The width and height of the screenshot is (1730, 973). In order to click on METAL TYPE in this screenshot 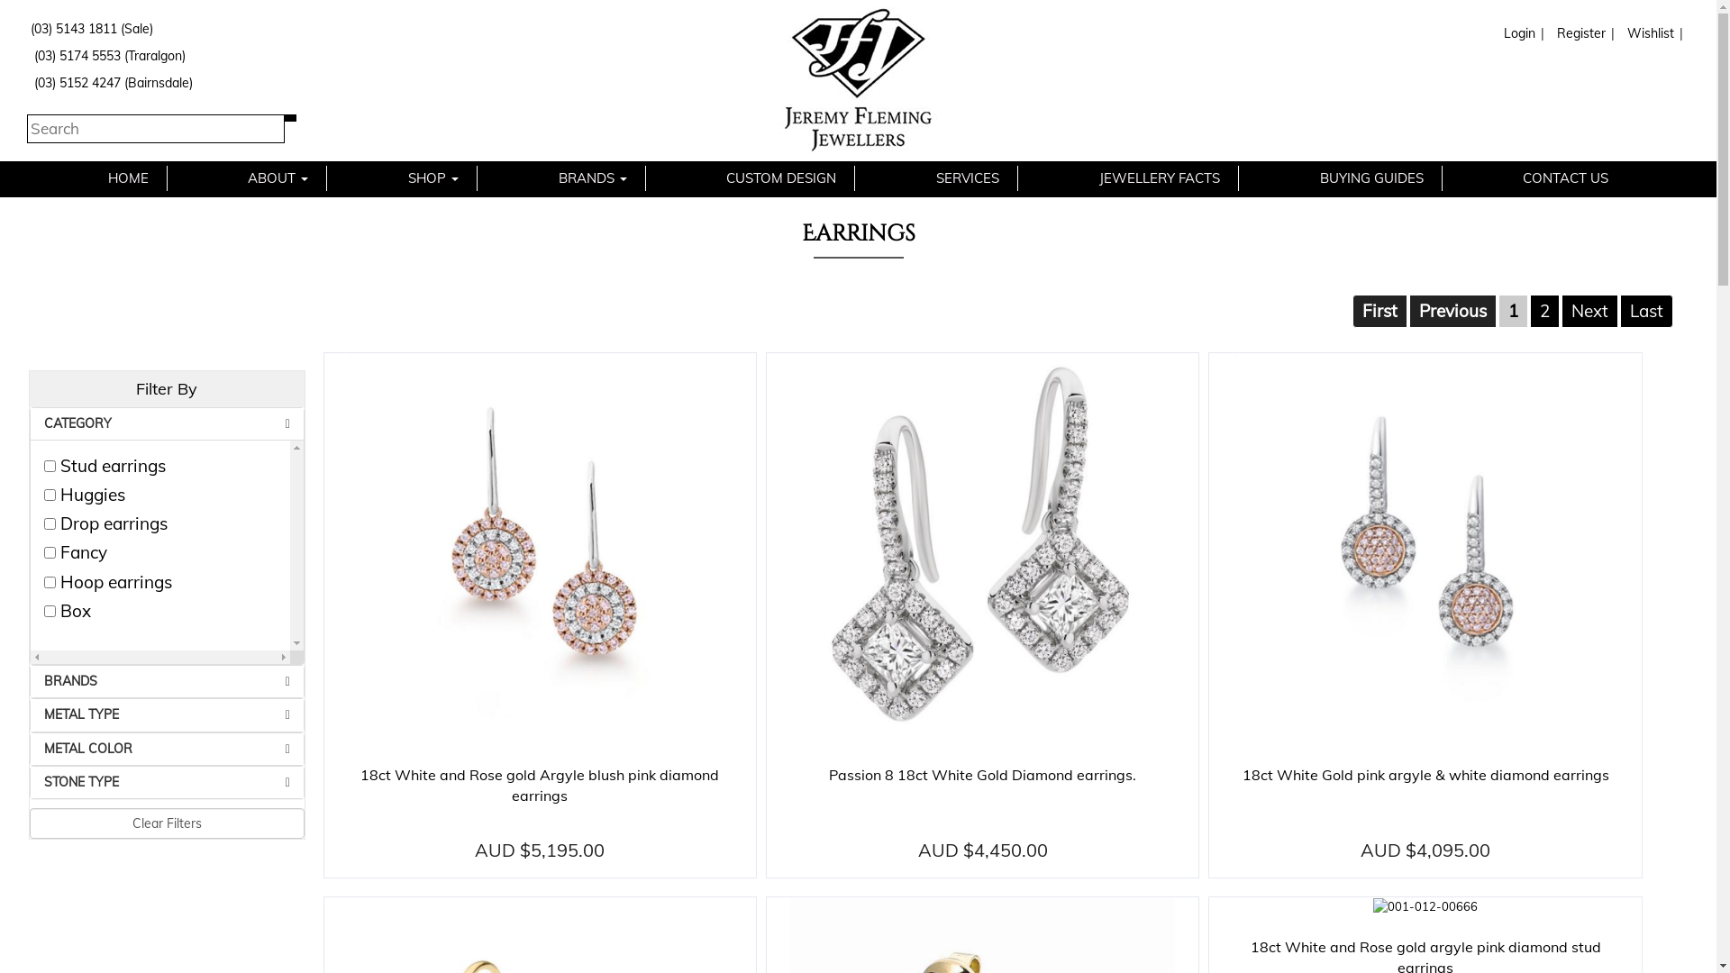, I will do `click(168, 715)`.